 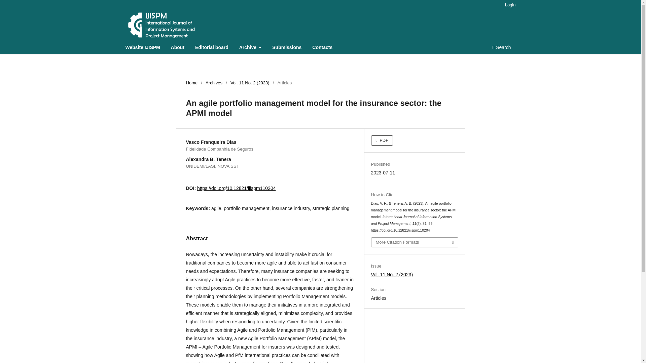 I want to click on Home, so click(x=192, y=83).